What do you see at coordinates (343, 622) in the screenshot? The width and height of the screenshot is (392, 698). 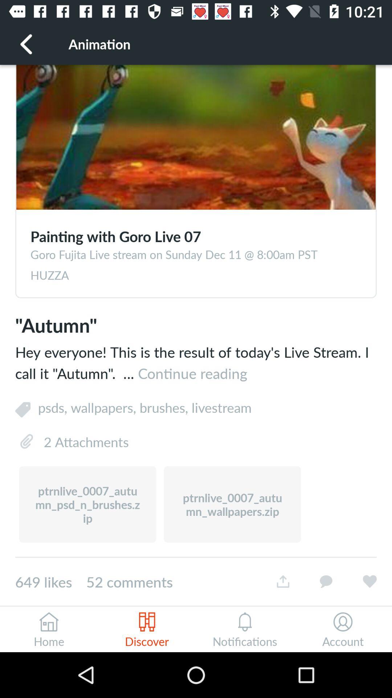 I see `click on icon above account` at bounding box center [343, 622].